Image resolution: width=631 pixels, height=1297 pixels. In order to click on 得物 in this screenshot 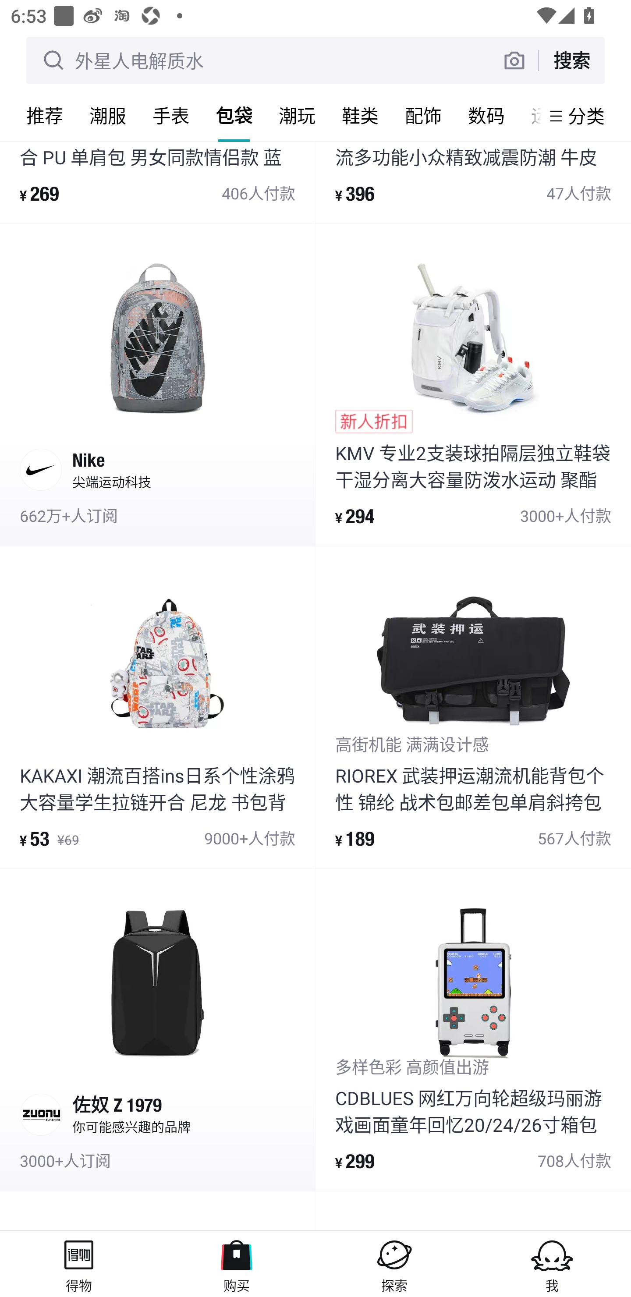, I will do `click(79, 1264)`.